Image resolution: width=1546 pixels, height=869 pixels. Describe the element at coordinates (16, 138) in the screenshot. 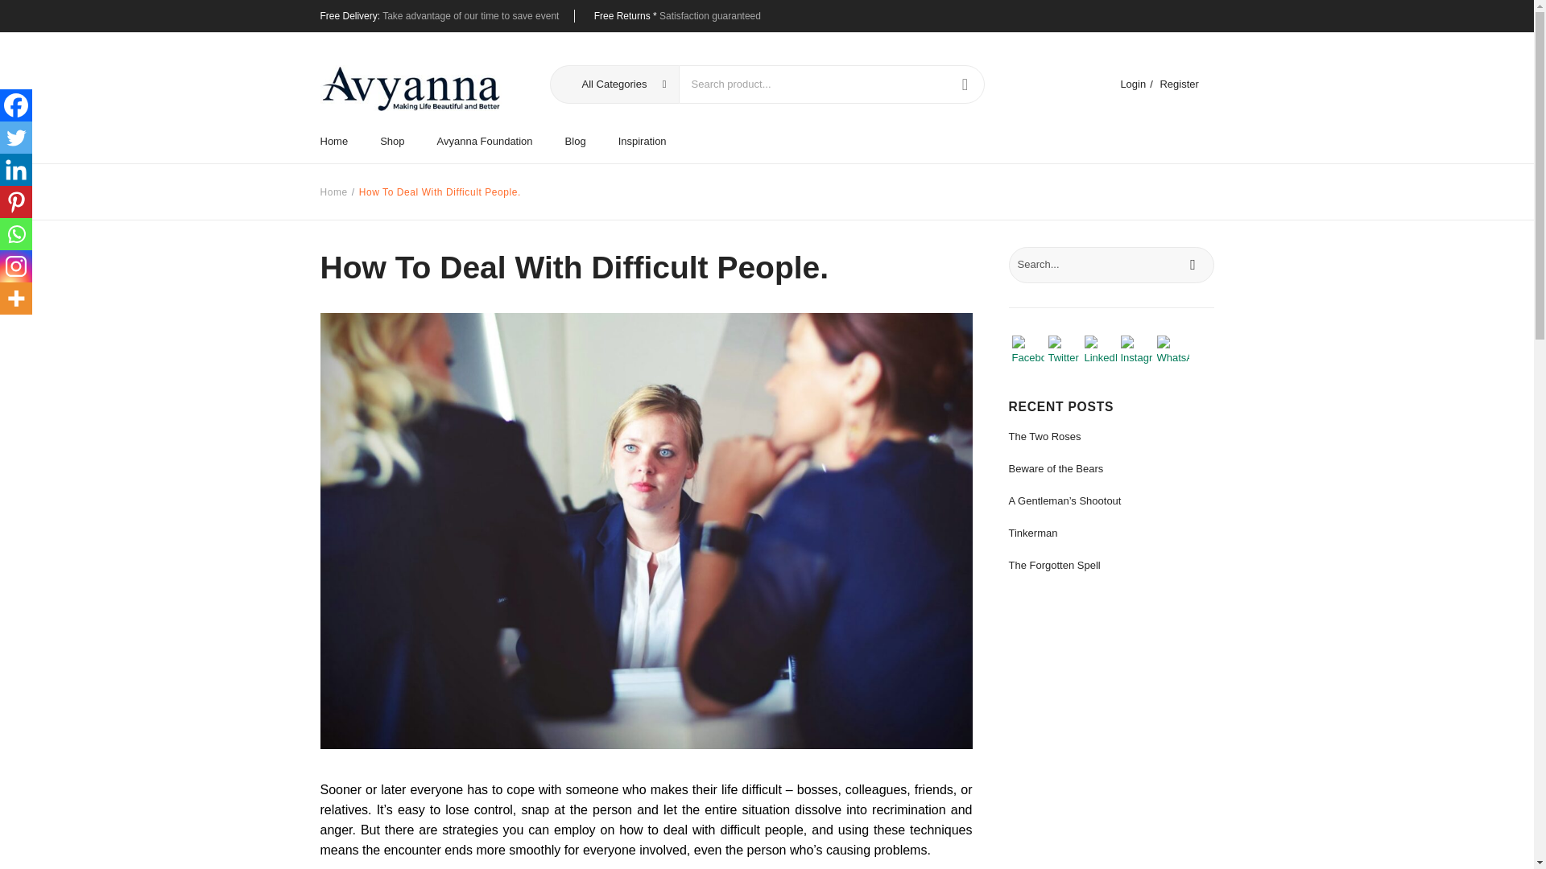

I see `Twitter` at that location.